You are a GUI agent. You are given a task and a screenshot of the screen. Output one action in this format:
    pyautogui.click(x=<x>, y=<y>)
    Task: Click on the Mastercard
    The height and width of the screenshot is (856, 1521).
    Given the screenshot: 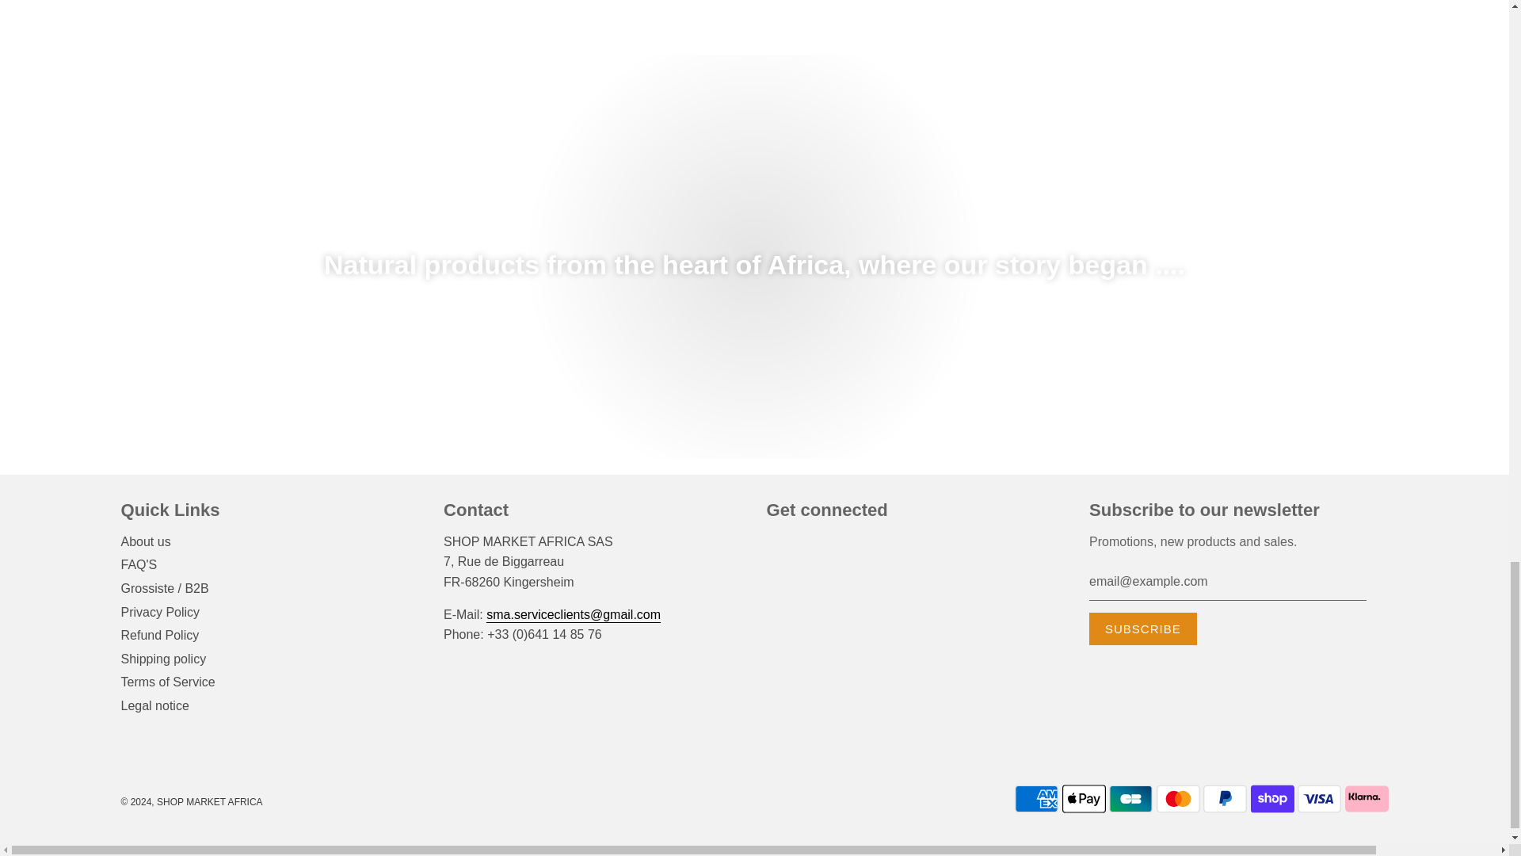 What is the action you would take?
    pyautogui.click(x=1177, y=799)
    